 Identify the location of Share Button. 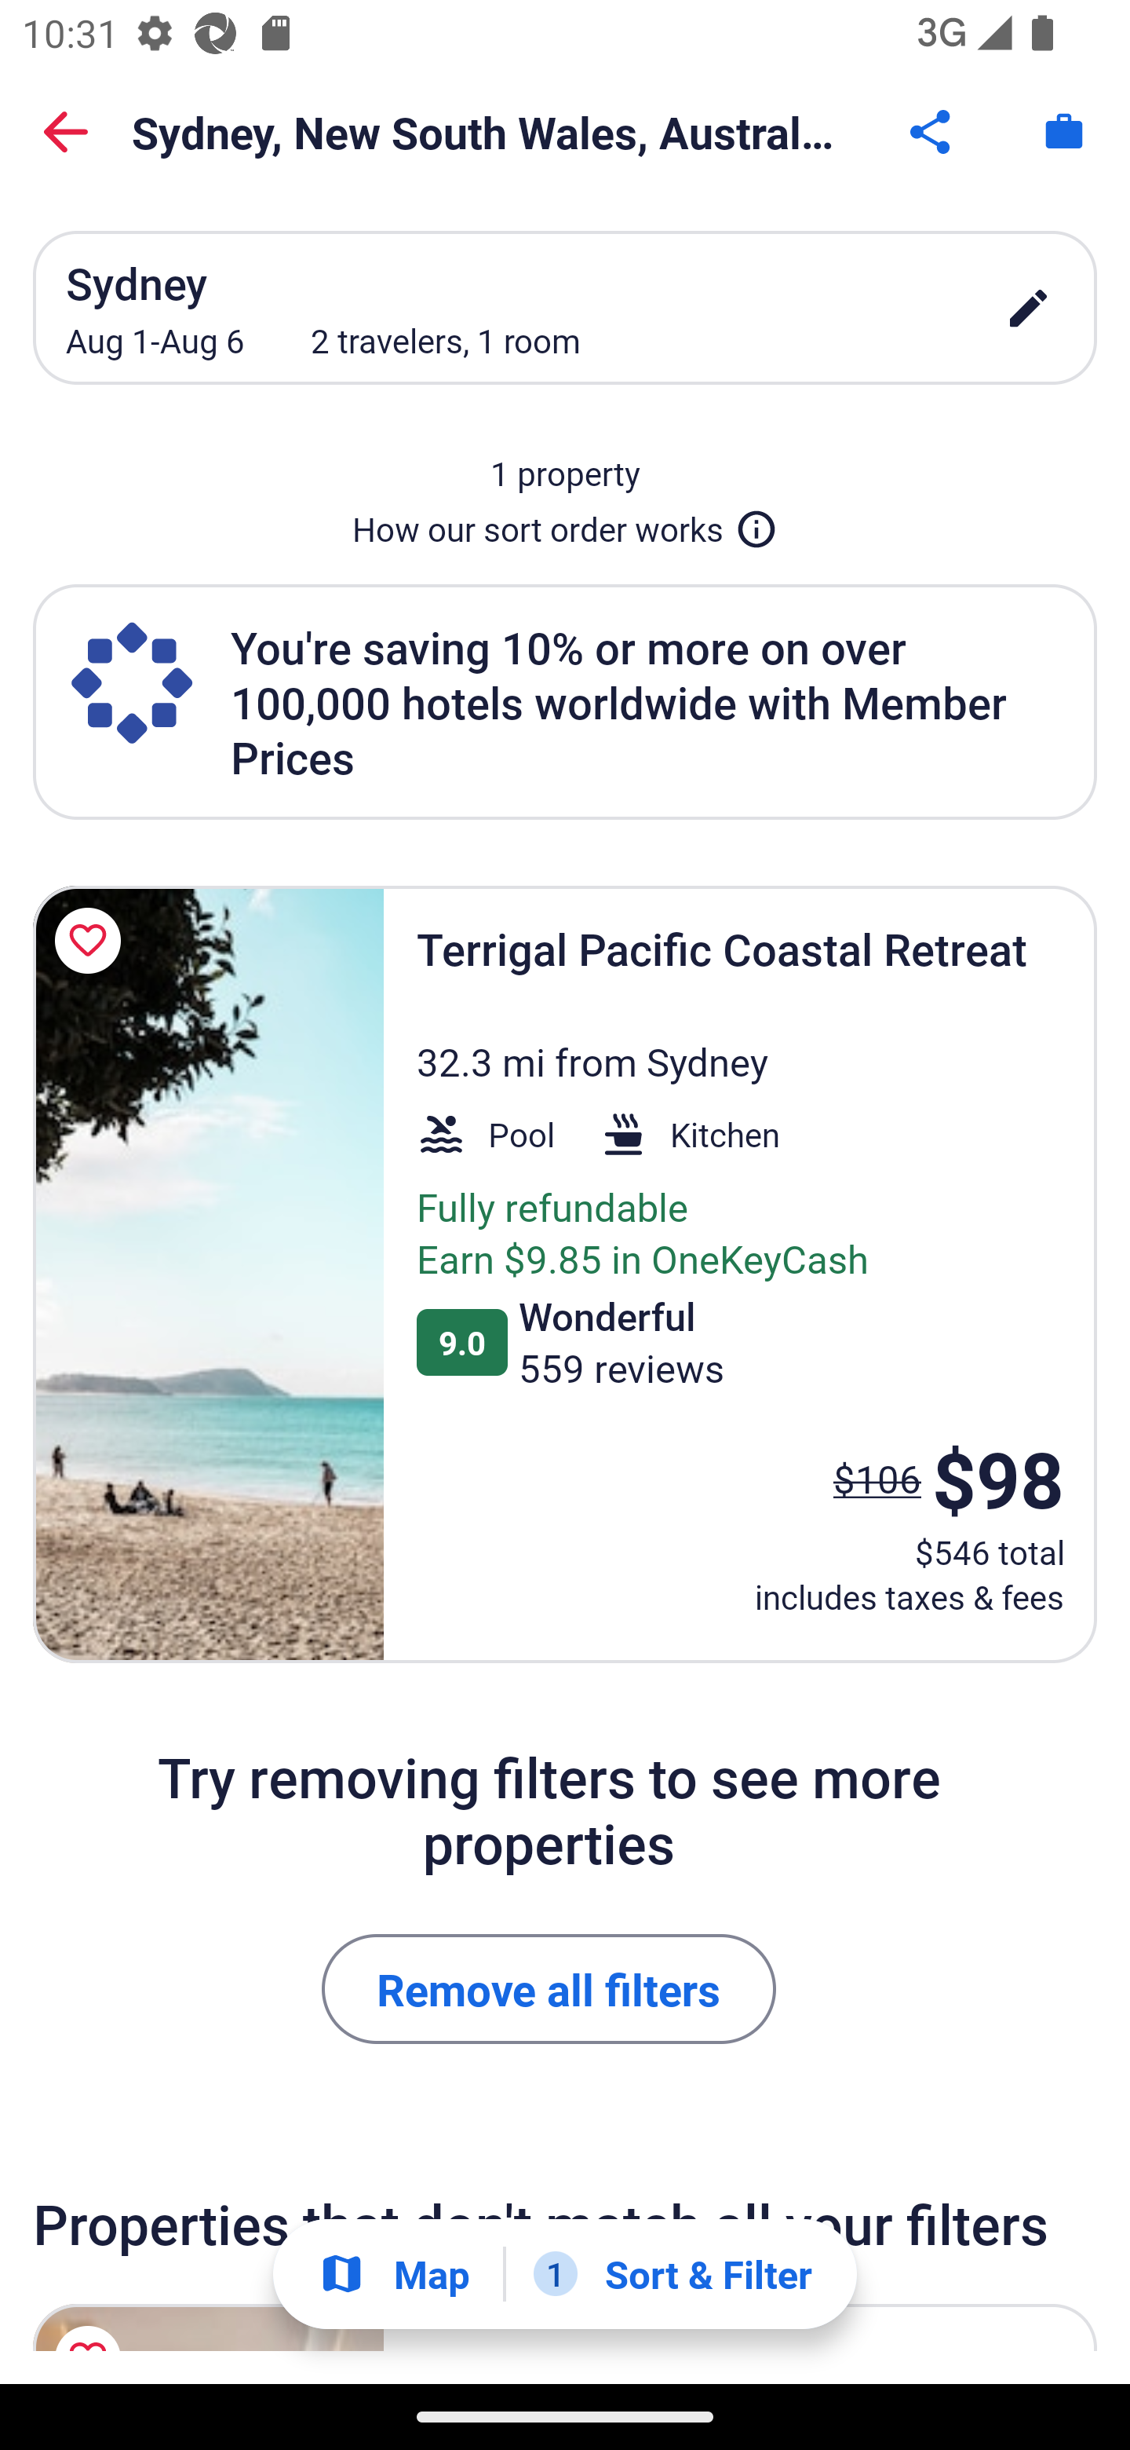
(932, 132).